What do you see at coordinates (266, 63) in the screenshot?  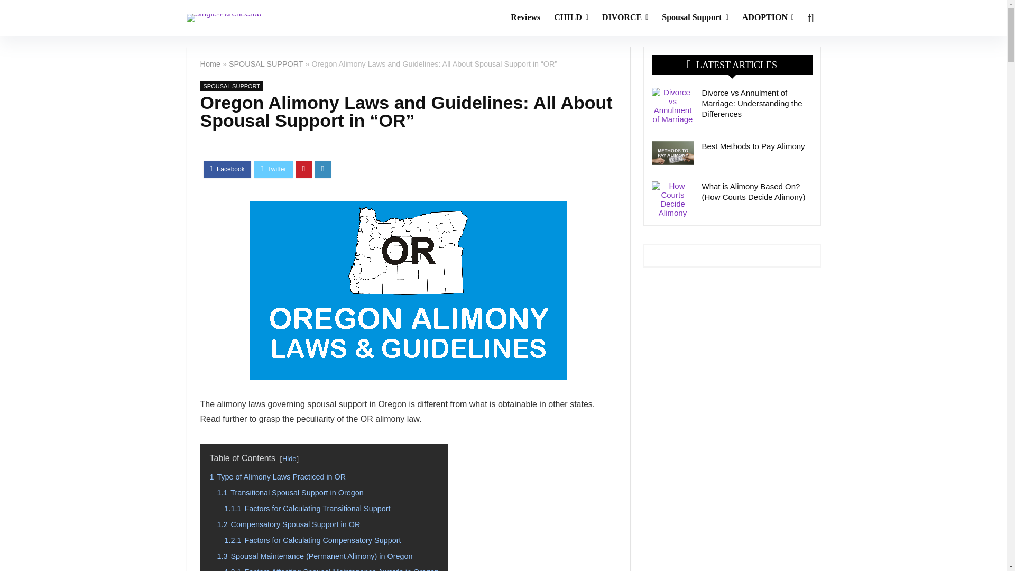 I see `SPOUSAL SUPPORT` at bounding box center [266, 63].